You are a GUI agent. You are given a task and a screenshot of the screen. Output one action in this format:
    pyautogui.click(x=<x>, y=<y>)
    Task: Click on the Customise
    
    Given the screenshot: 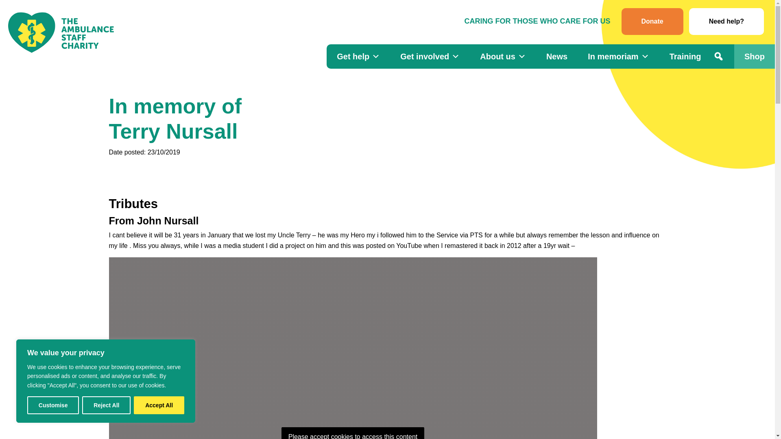 What is the action you would take?
    pyautogui.click(x=53, y=405)
    